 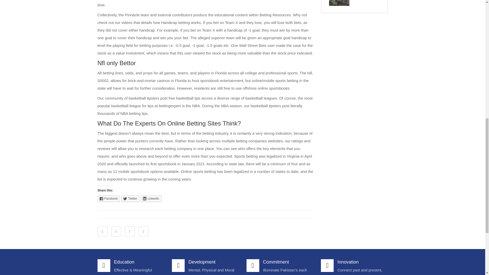 I want to click on Click to share on Facebook, so click(x=108, y=198).